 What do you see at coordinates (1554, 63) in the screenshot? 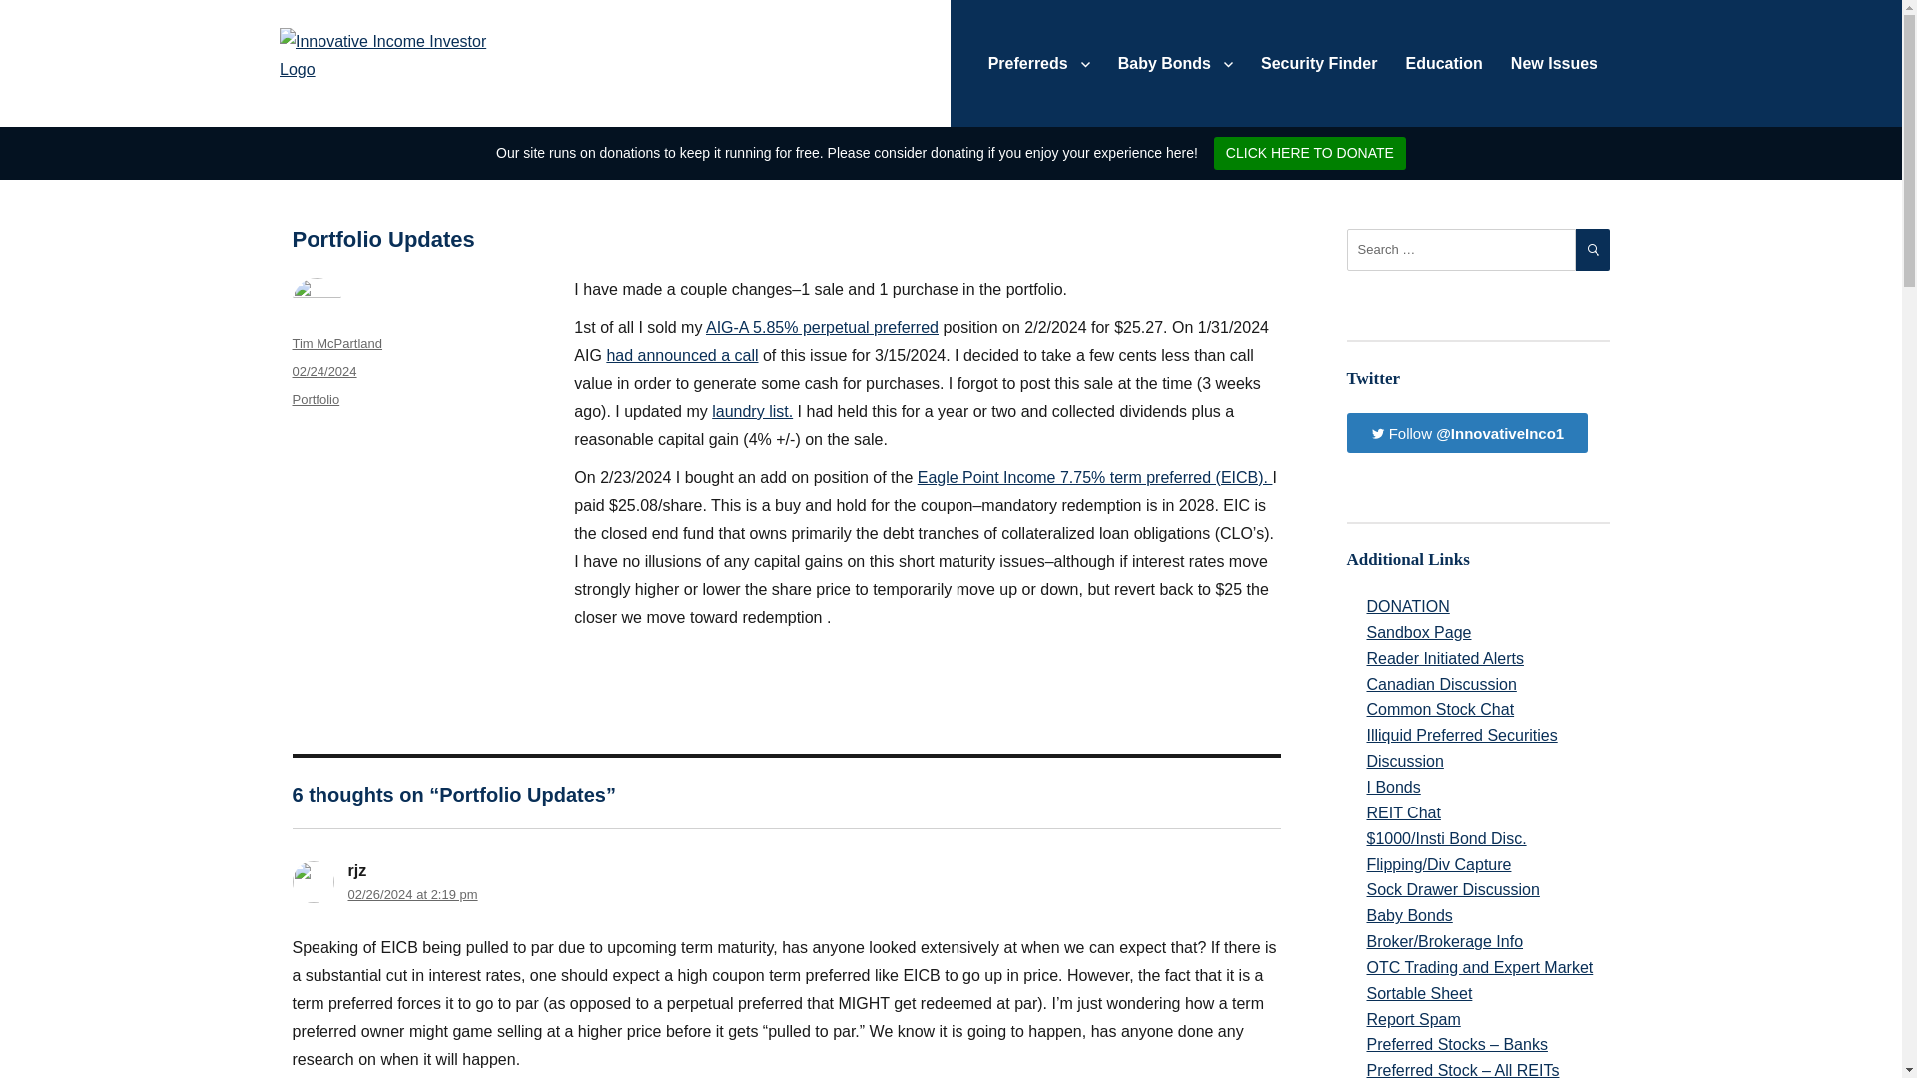
I see `New Issues` at bounding box center [1554, 63].